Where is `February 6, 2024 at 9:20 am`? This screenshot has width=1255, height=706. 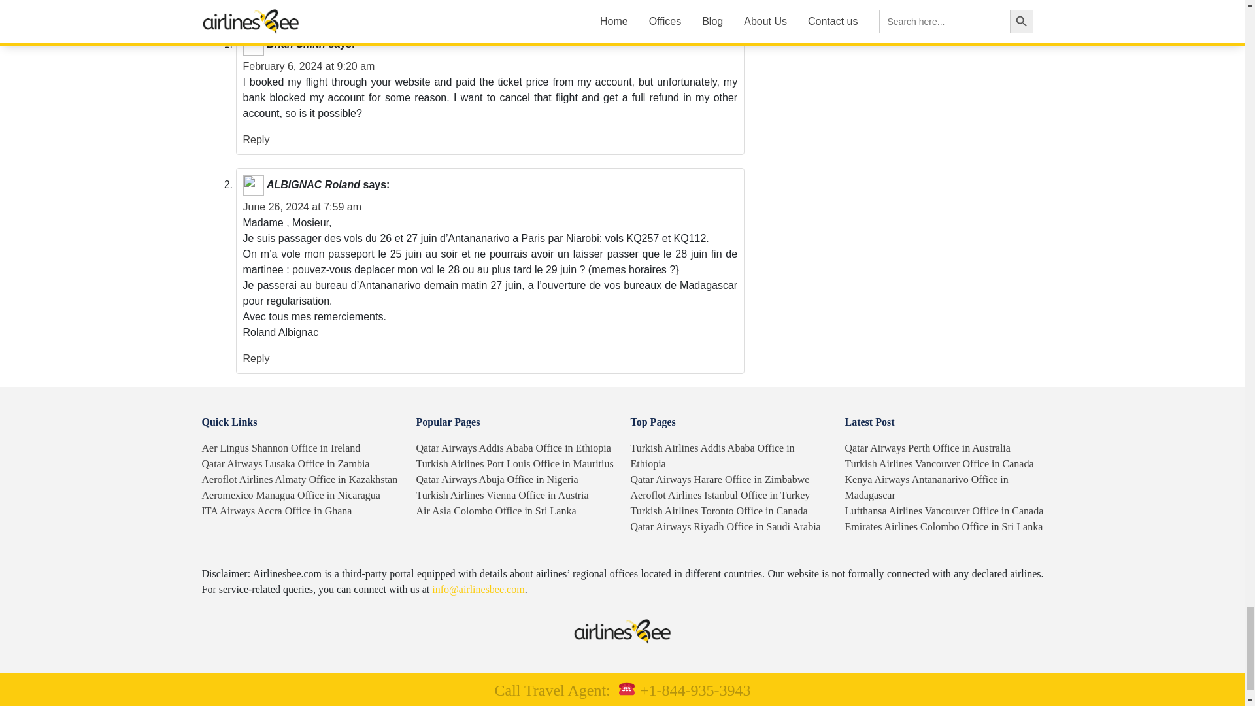
February 6, 2024 at 9:20 am is located at coordinates (309, 66).